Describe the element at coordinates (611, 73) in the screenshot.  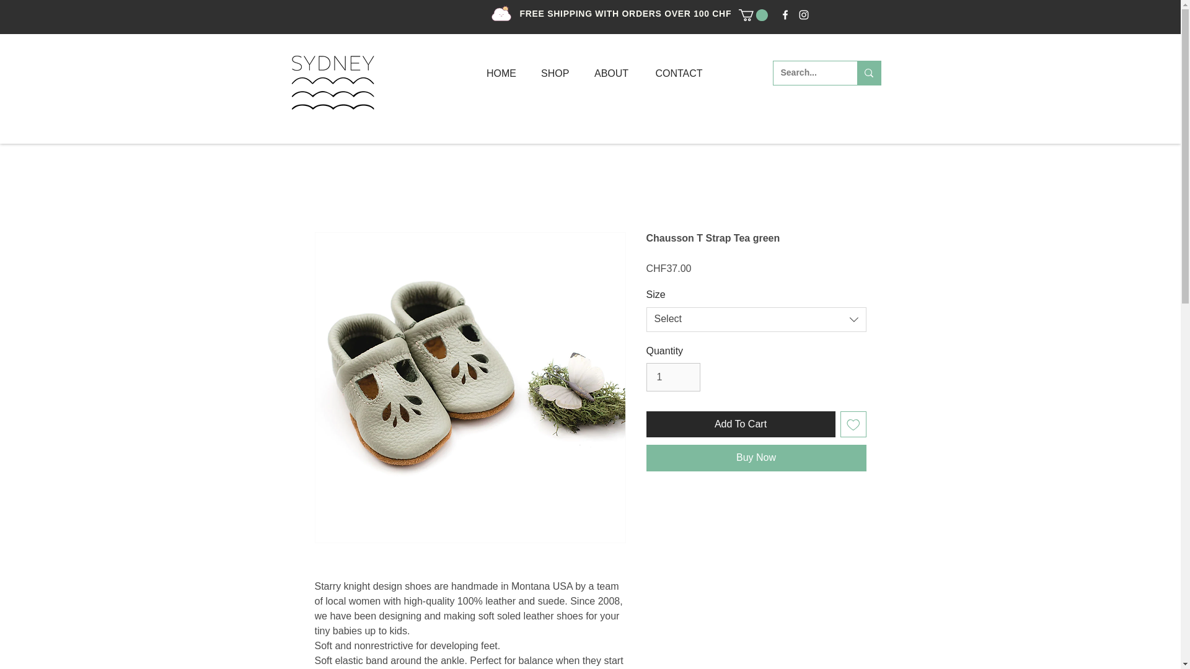
I see `ABOUT` at that location.